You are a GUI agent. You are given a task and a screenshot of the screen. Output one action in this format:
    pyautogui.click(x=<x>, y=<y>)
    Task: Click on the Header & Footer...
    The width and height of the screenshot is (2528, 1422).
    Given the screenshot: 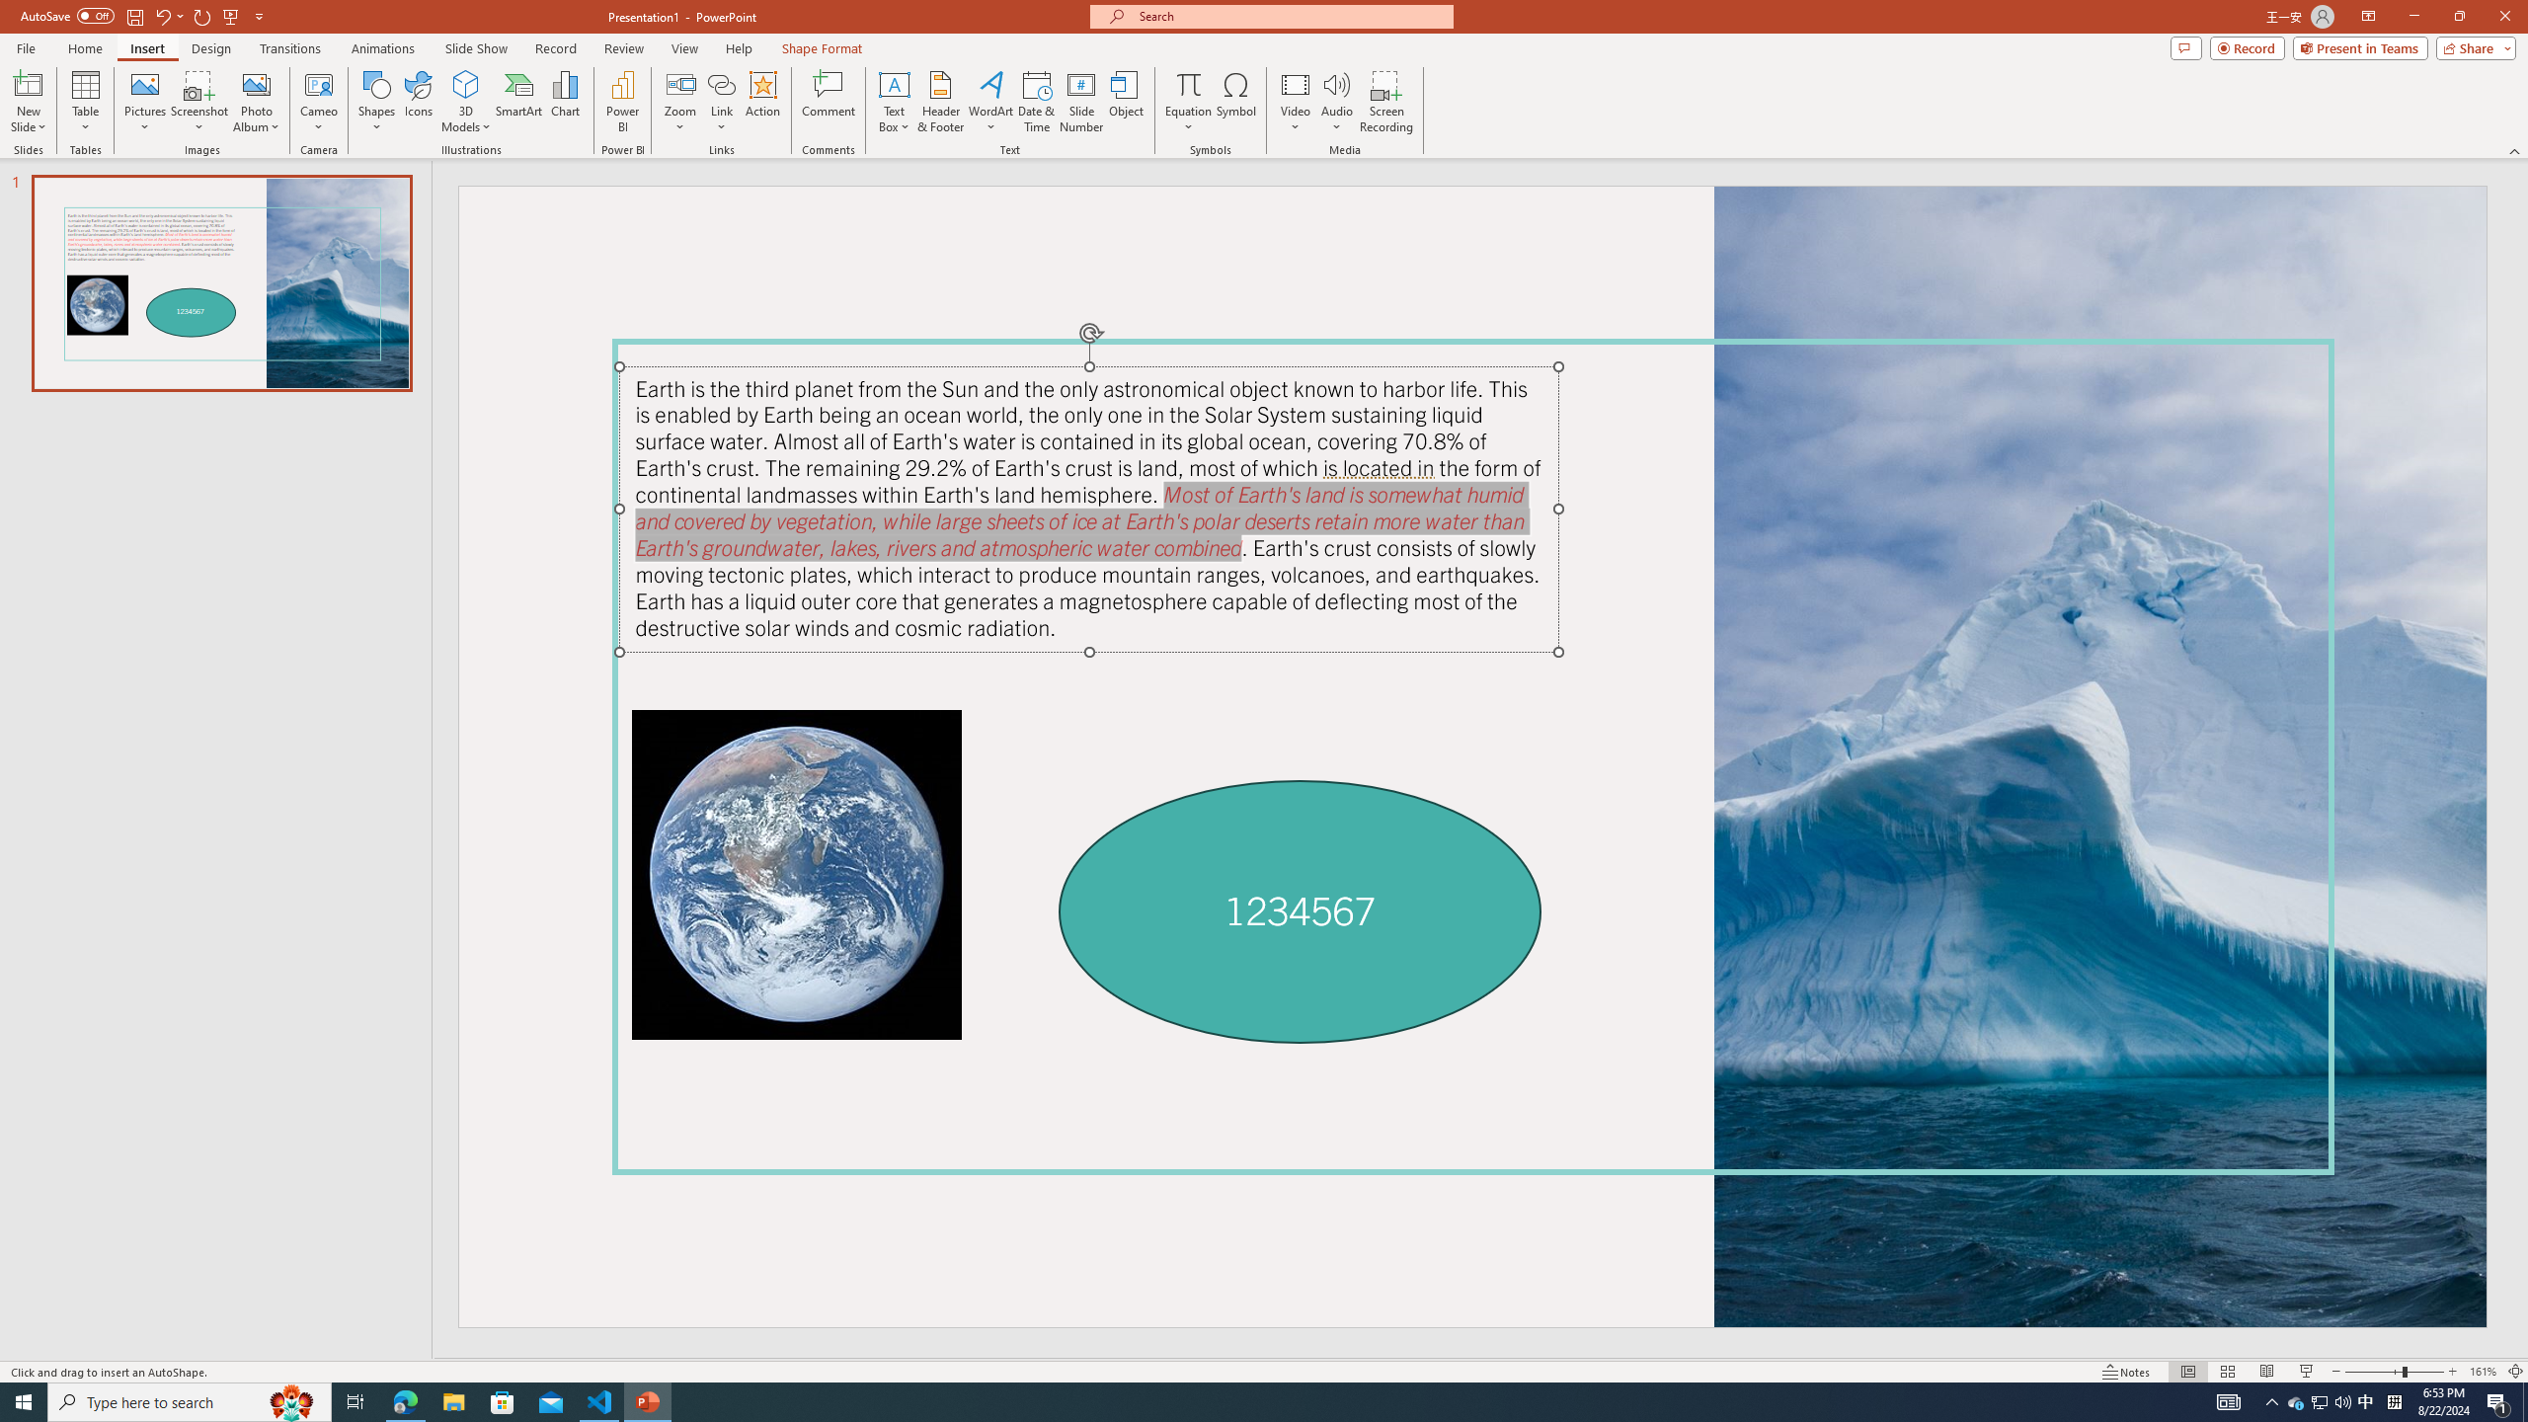 What is the action you would take?
    pyautogui.click(x=940, y=102)
    